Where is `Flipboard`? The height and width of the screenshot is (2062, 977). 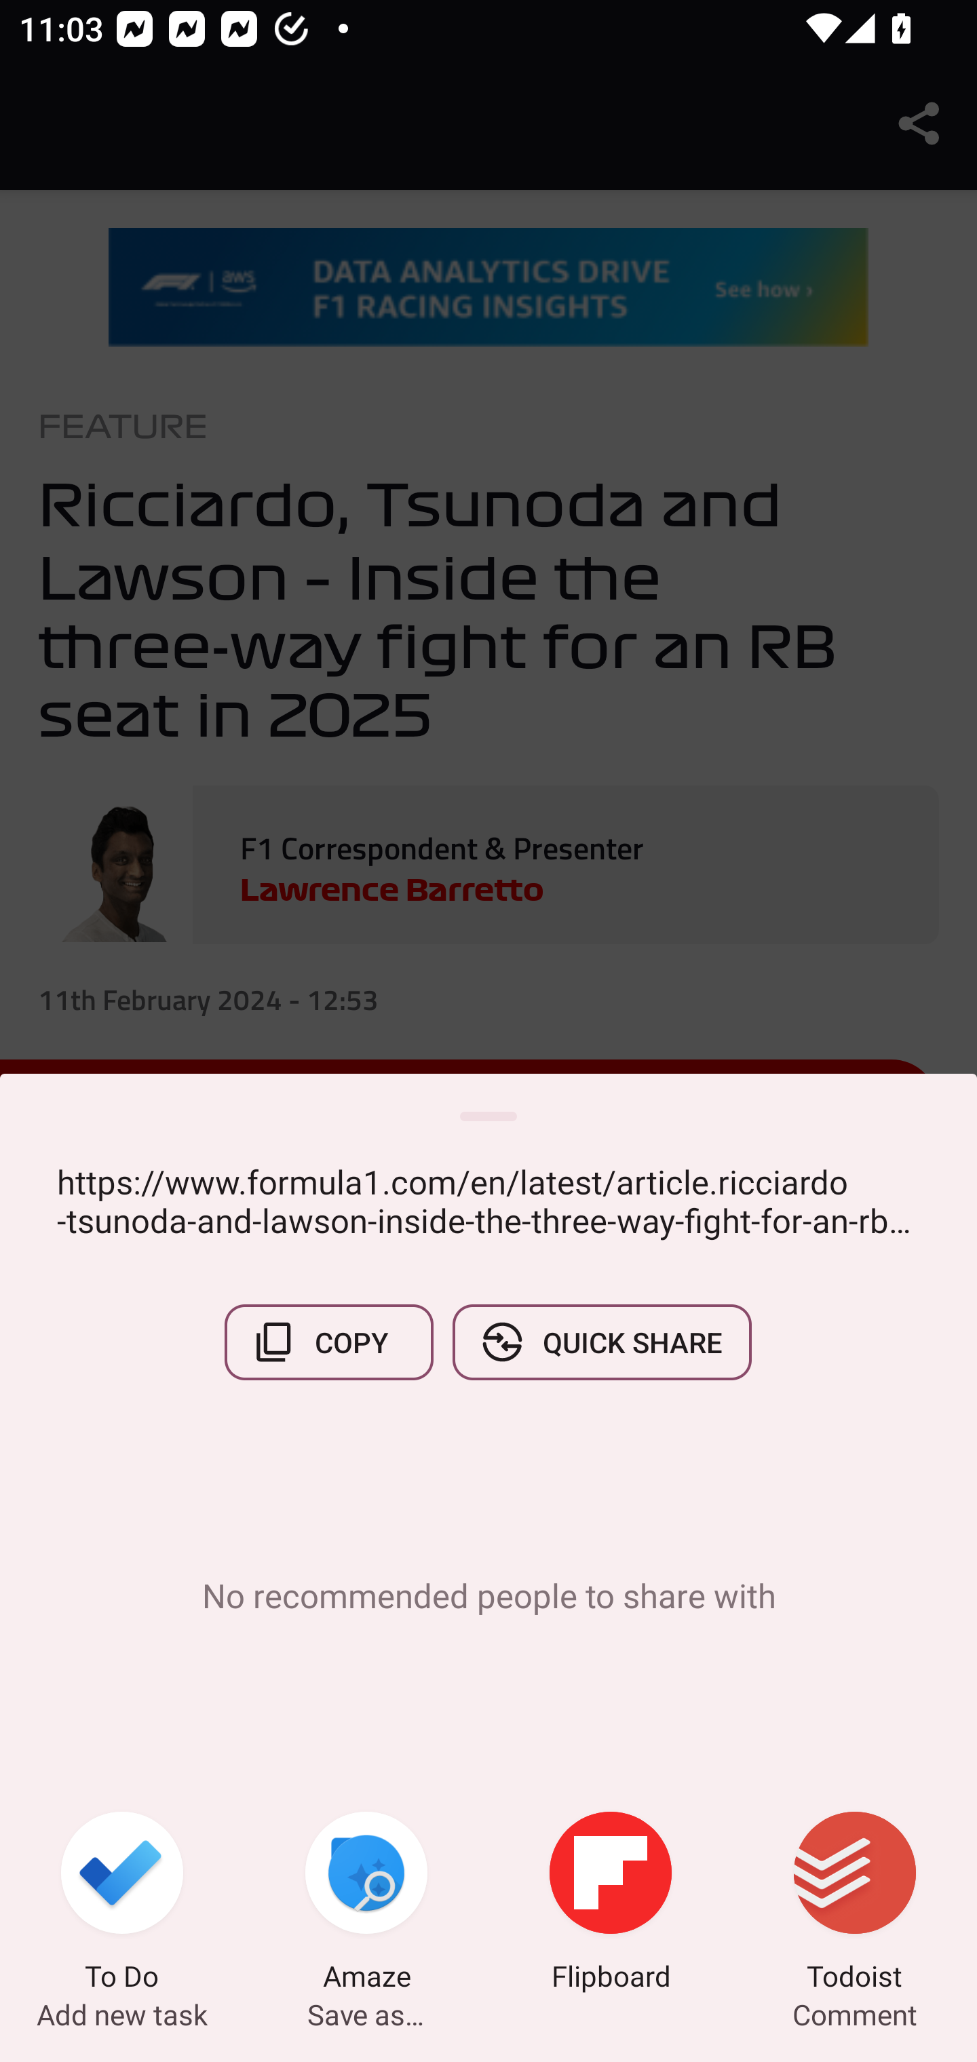
Flipboard is located at coordinates (611, 1905).